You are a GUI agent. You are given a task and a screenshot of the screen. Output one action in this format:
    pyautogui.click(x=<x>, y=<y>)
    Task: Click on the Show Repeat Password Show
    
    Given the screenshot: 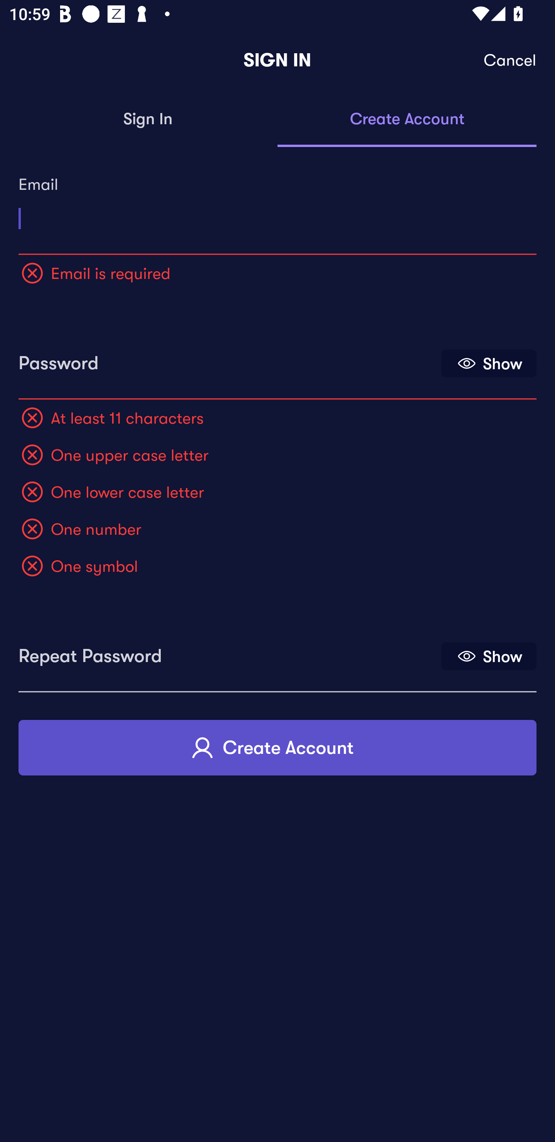 What is the action you would take?
    pyautogui.click(x=489, y=656)
    